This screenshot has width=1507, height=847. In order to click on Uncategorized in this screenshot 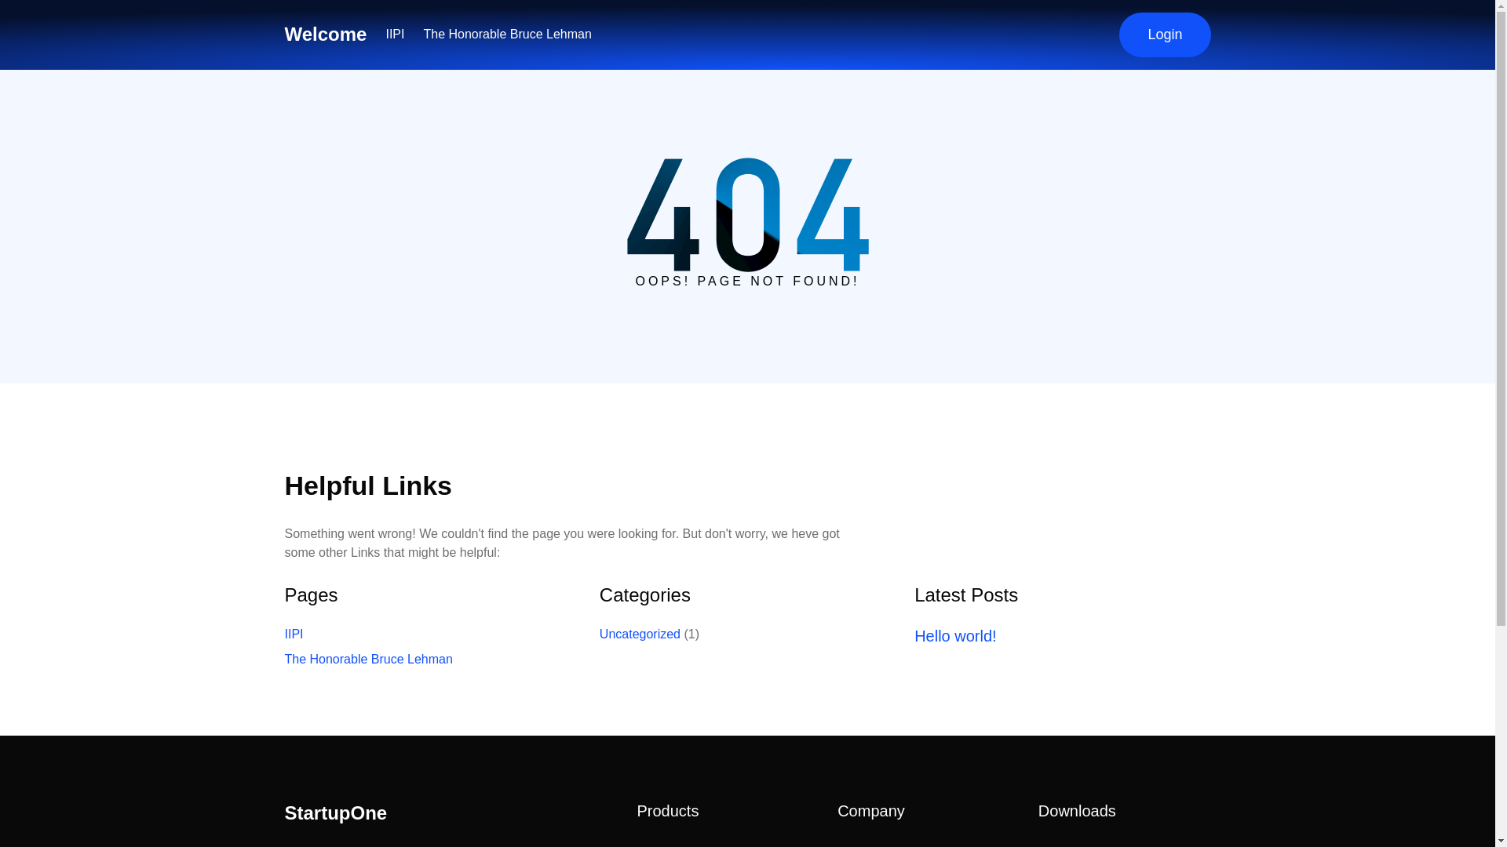, I will do `click(640, 634)`.